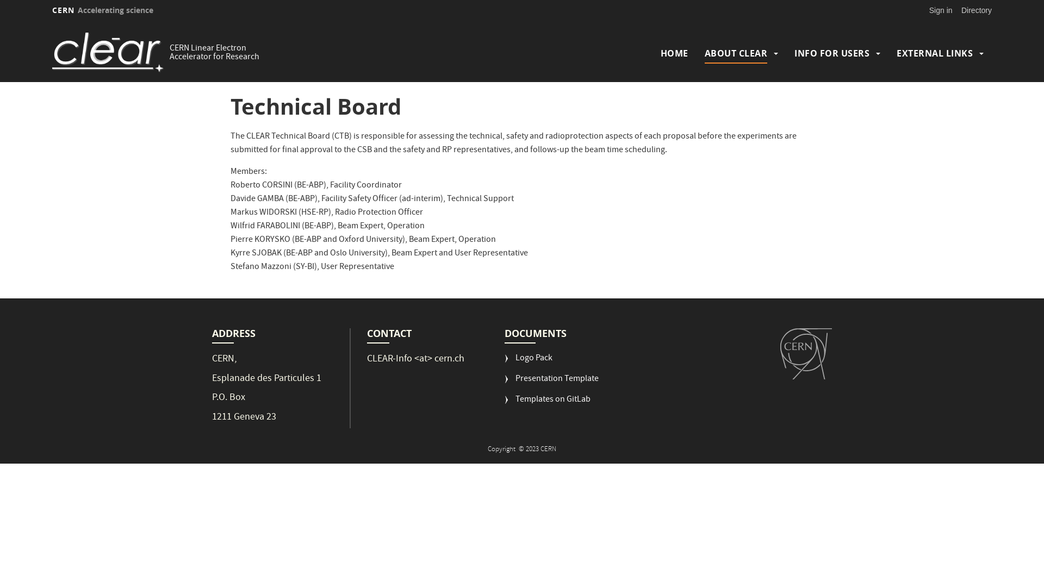  Describe the element at coordinates (529, 363) in the screenshot. I see `Logo Pack` at that location.